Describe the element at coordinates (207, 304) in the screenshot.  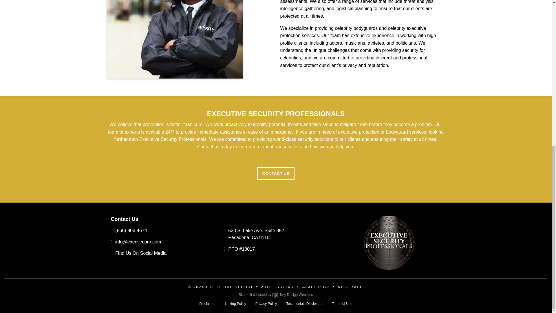
I see `Disclaimer` at that location.